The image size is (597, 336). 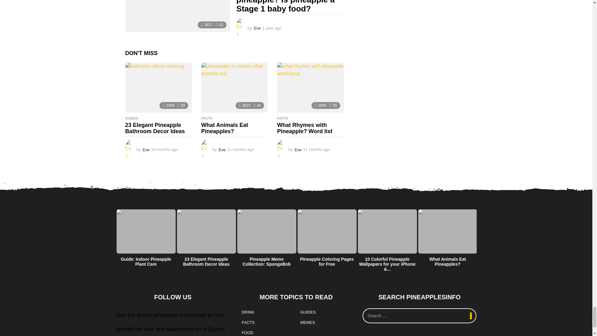 I want to click on 23 Elegant Pineapple Bathroom Decor Ideas, so click(x=158, y=87).